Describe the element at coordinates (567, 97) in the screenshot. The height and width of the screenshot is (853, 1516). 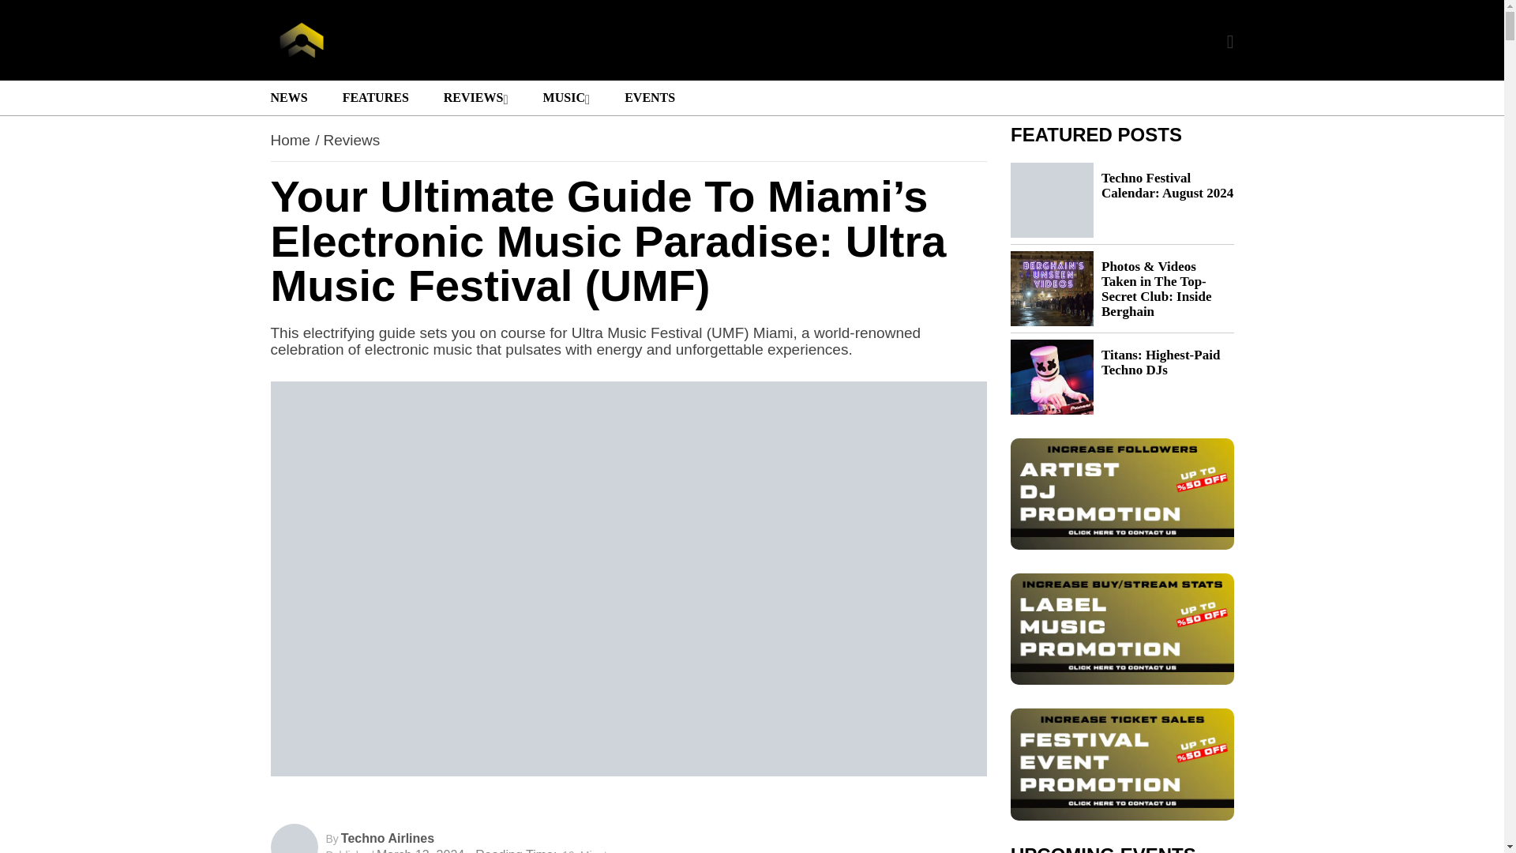
I see `MUSIC` at that location.